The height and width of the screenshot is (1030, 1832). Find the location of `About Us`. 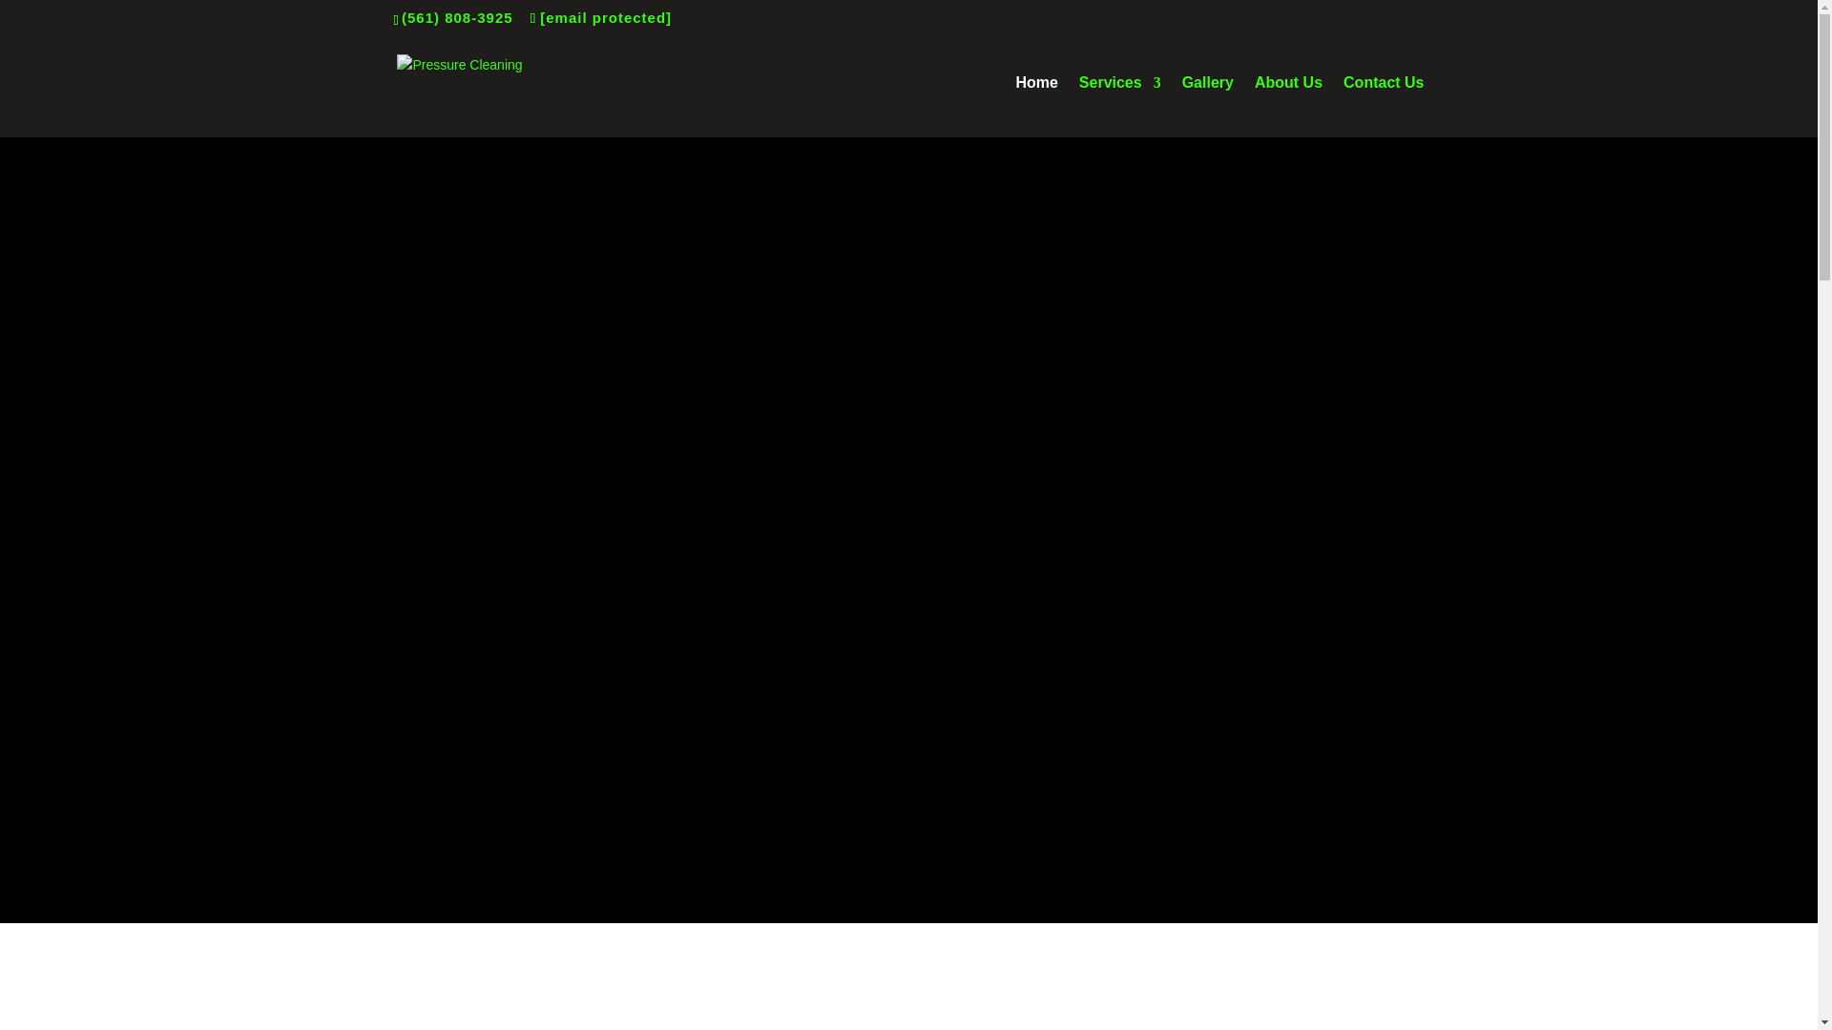

About Us is located at coordinates (1288, 106).